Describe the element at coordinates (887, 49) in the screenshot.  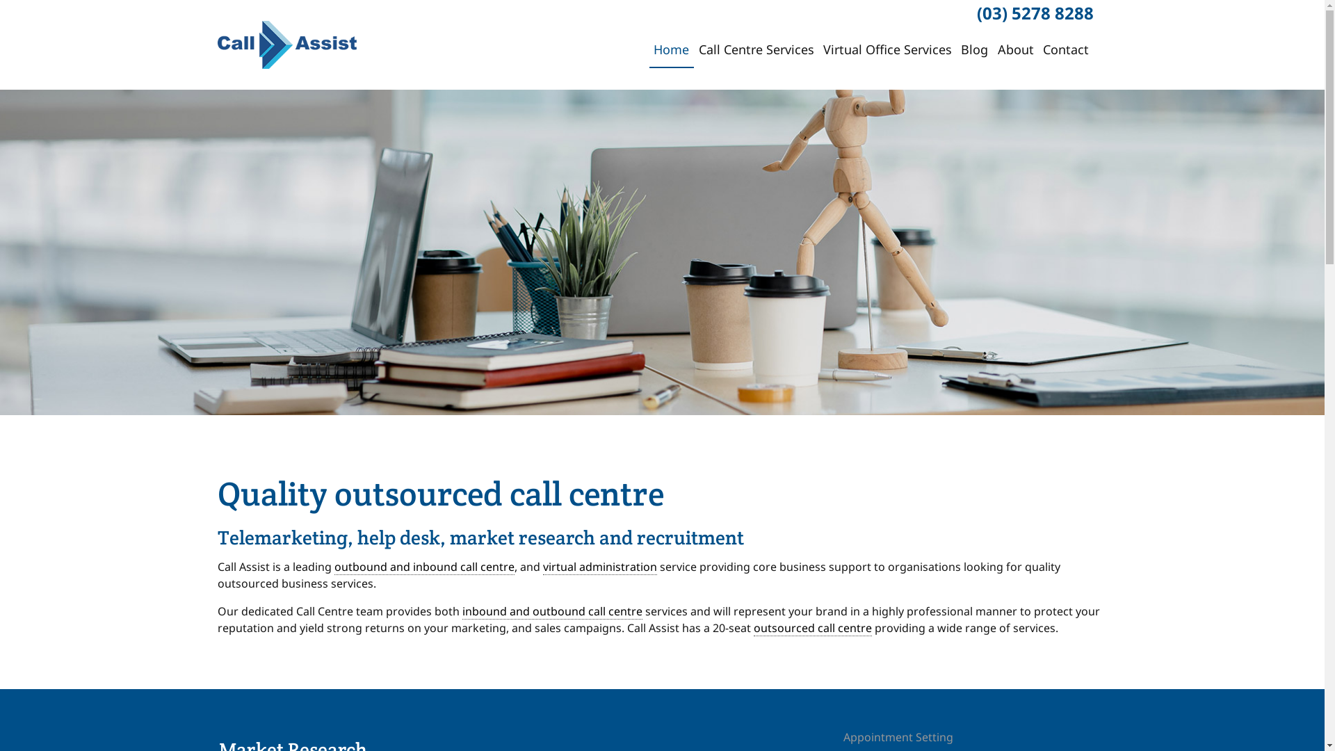
I see `Virtual Office Services` at that location.